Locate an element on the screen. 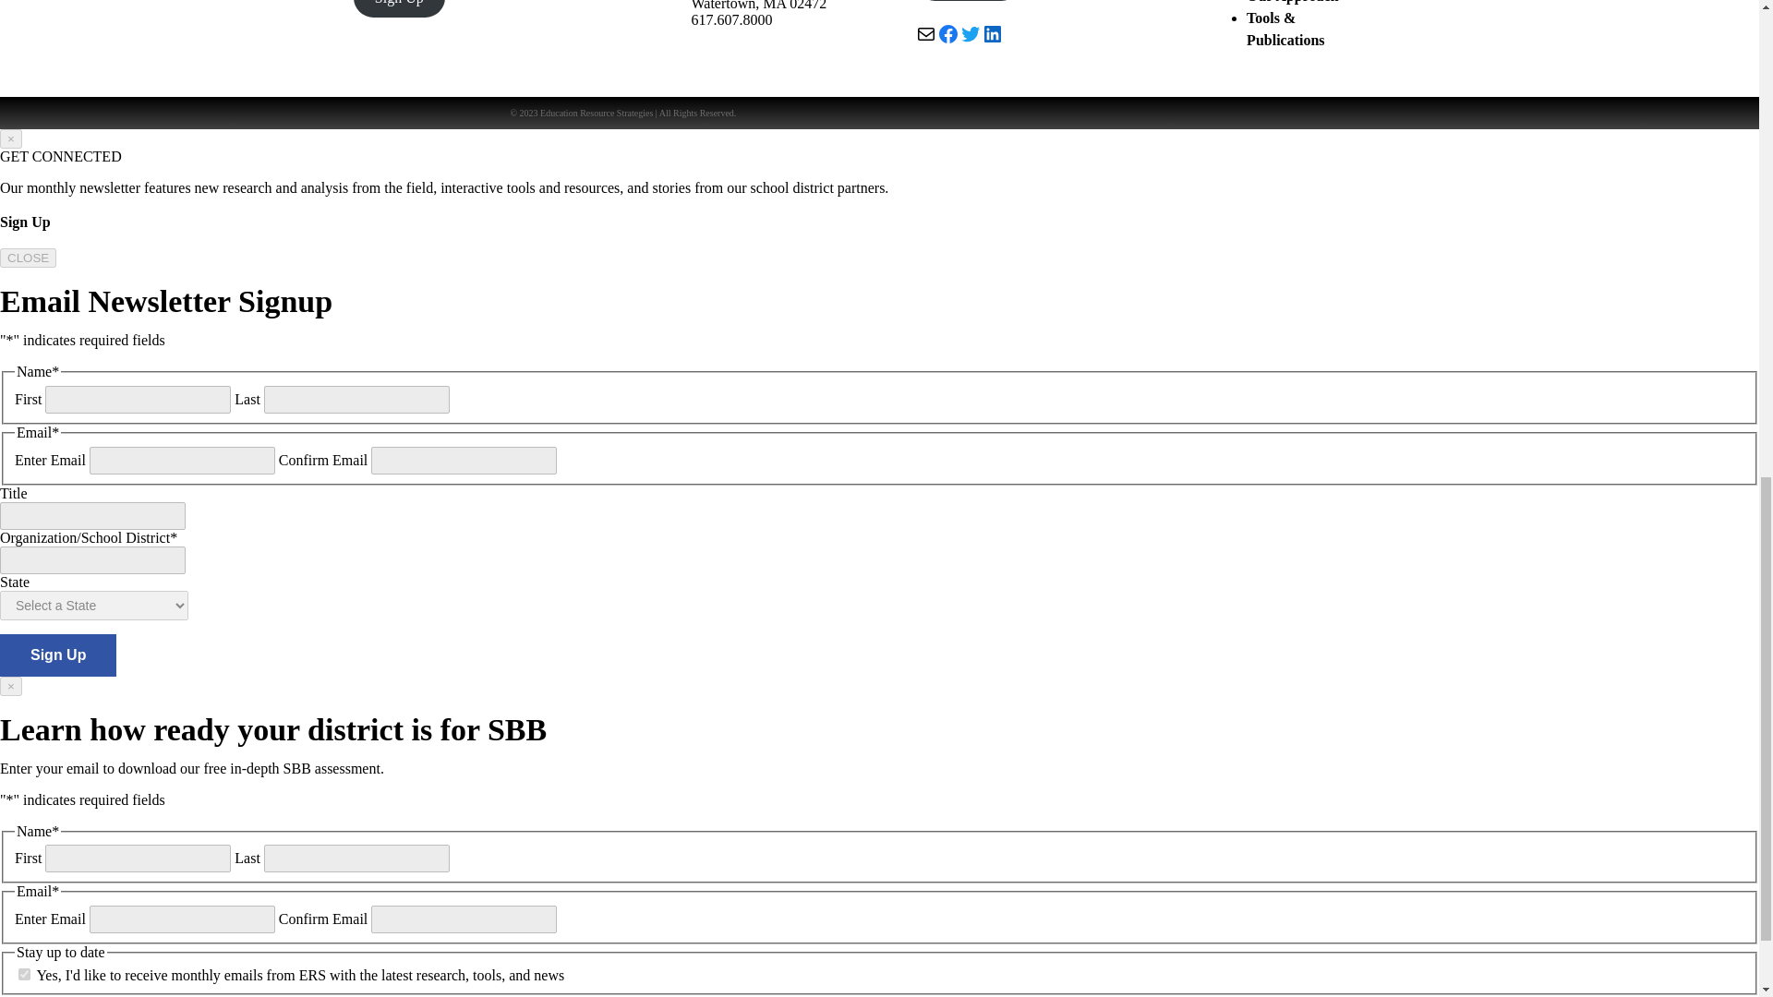 This screenshot has width=1773, height=997. Sign Up is located at coordinates (399, 9).